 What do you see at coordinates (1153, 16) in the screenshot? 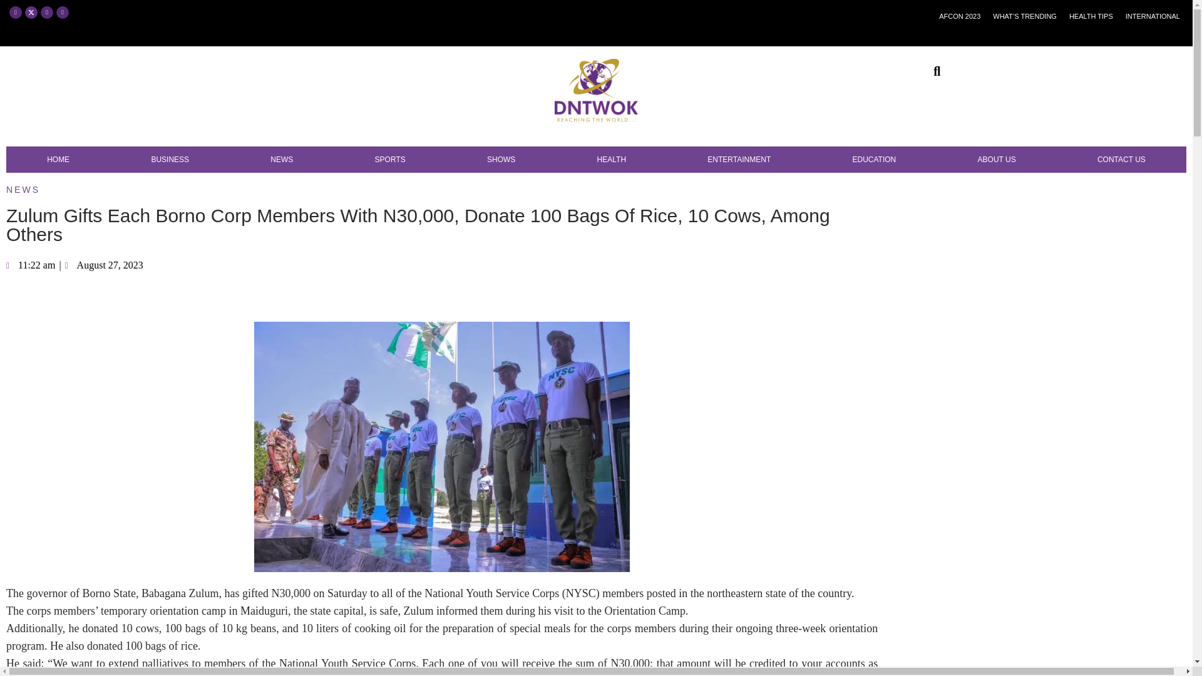
I see `INTERNATIONAL` at bounding box center [1153, 16].